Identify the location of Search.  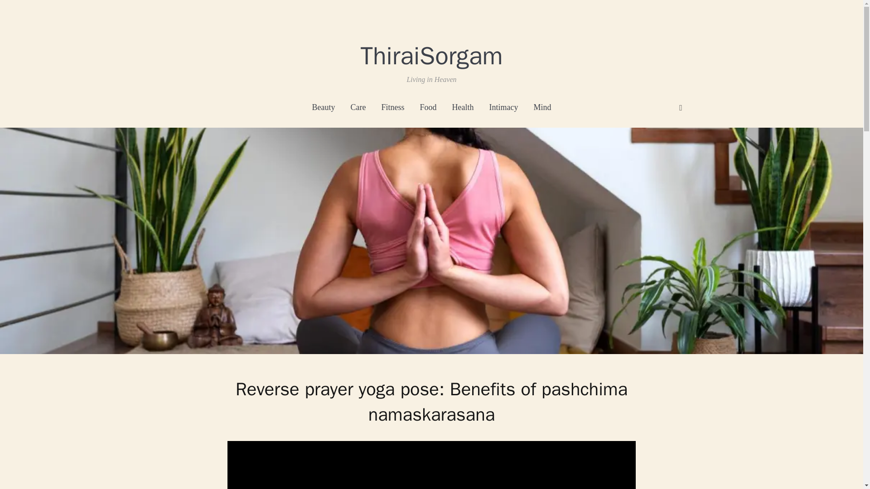
(681, 108).